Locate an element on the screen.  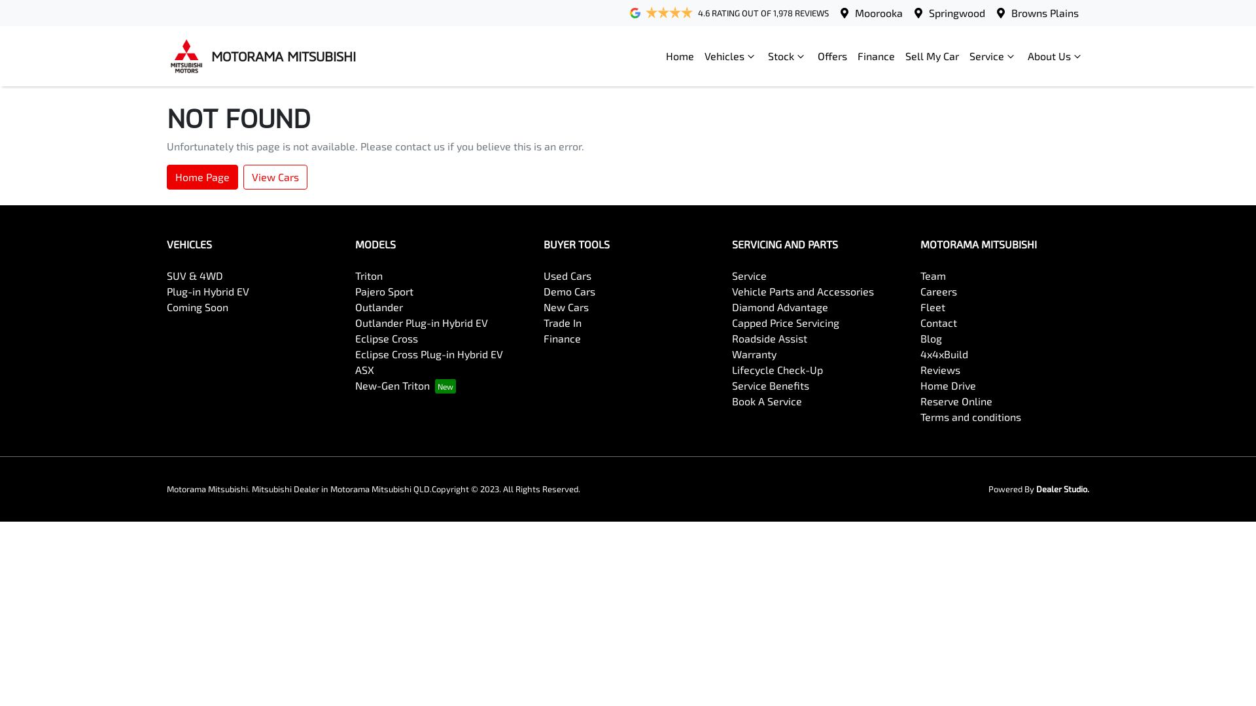
Service is located at coordinates (750, 276).